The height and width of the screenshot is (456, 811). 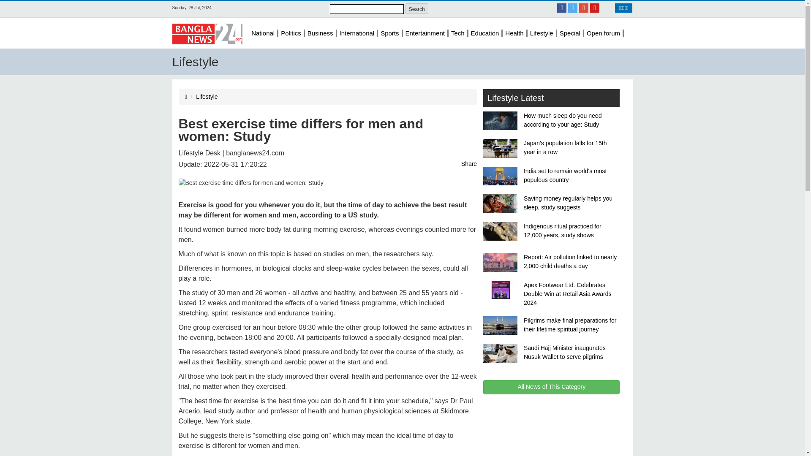 I want to click on Health, so click(x=515, y=33).